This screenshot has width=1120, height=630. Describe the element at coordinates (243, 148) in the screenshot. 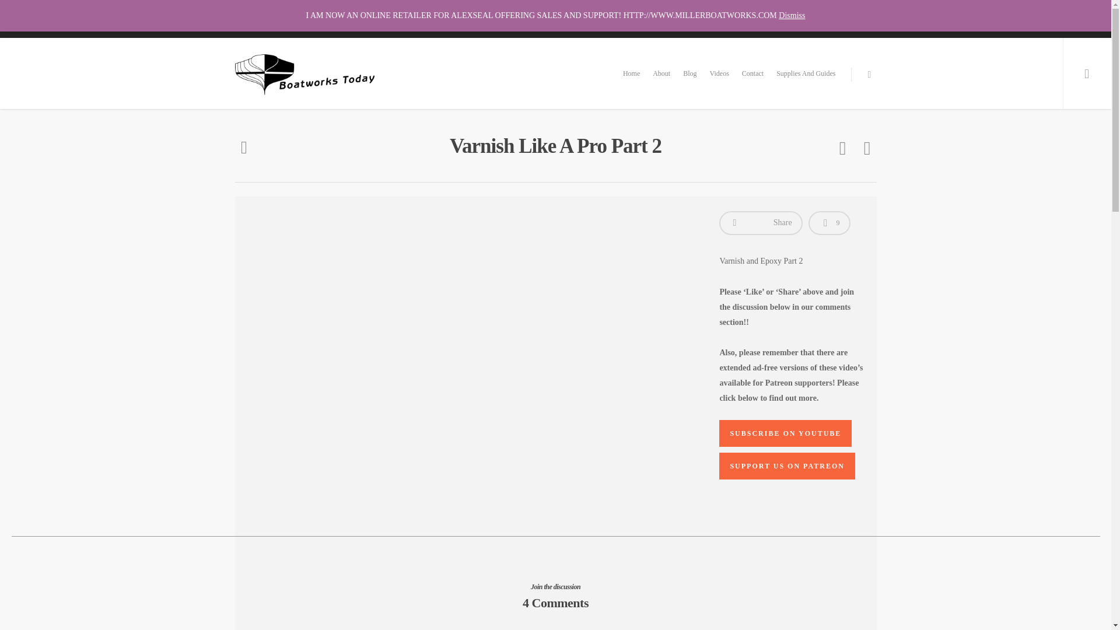

I see `Back to all projects` at that location.